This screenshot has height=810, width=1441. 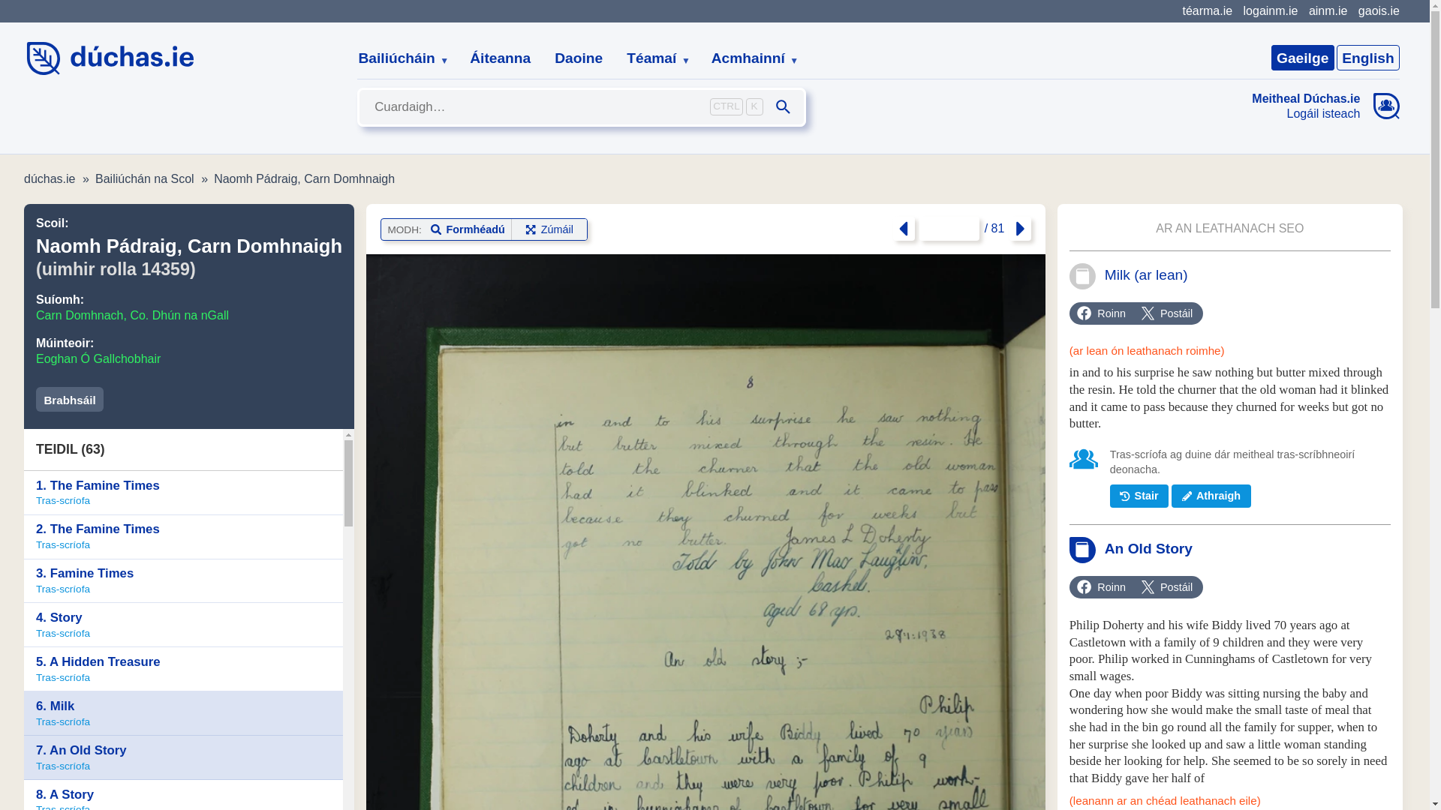 I want to click on English, so click(x=1367, y=57).